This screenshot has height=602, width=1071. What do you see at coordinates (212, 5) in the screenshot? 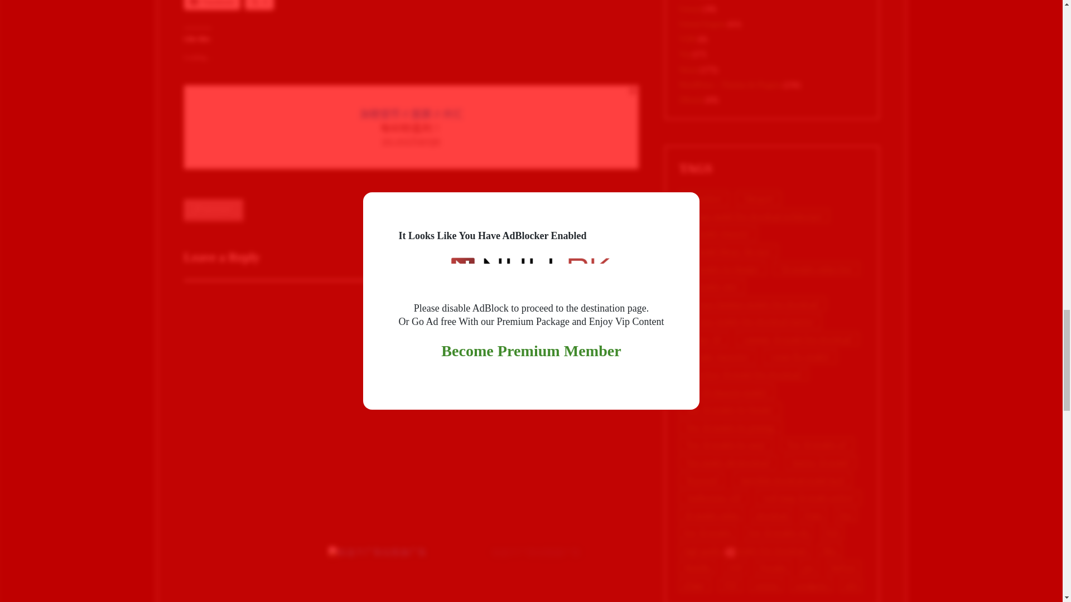
I see `Click to share on Facebook` at bounding box center [212, 5].